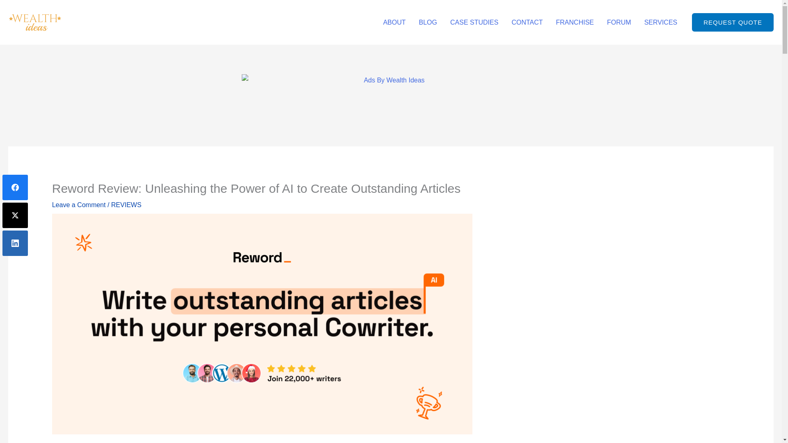  I want to click on CONTACT, so click(527, 22).